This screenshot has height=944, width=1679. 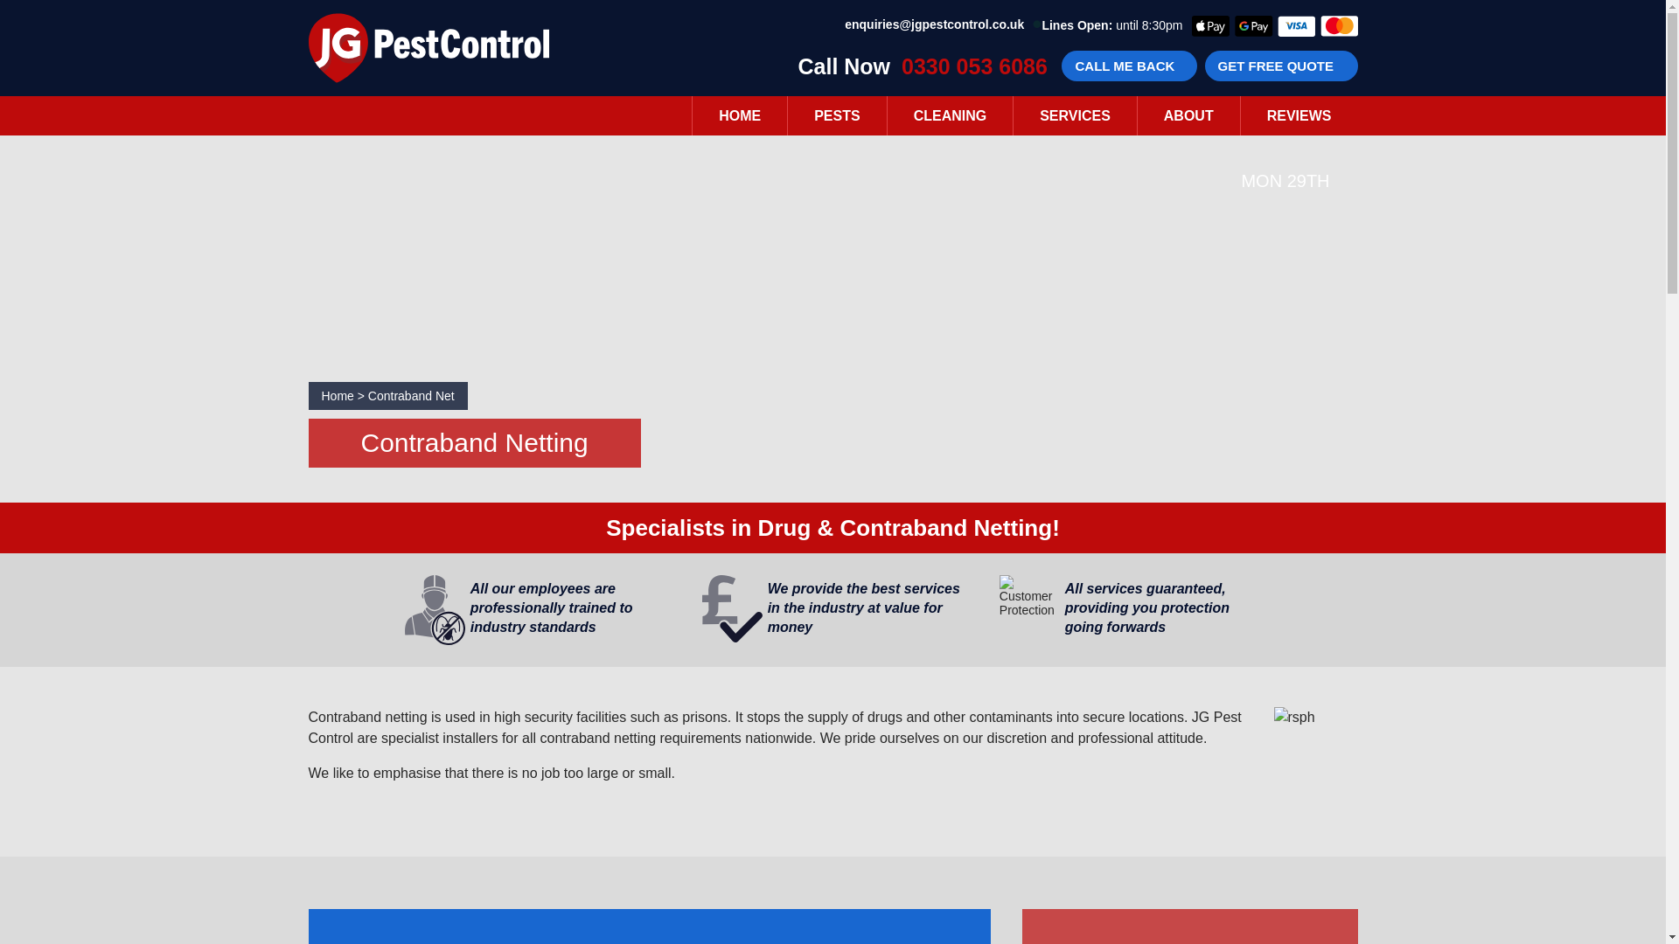 What do you see at coordinates (338, 395) in the screenshot?
I see `Go to JG Pest Control.` at bounding box center [338, 395].